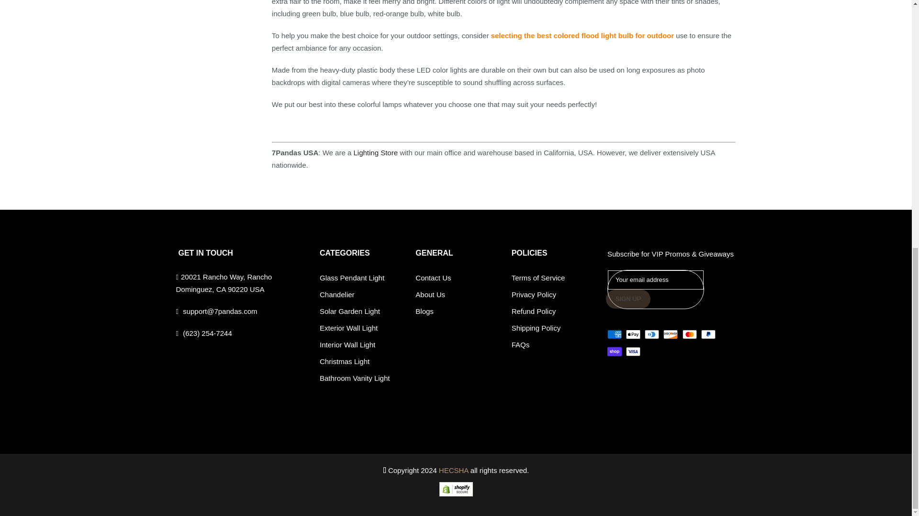  What do you see at coordinates (633, 352) in the screenshot?
I see `Visa` at bounding box center [633, 352].